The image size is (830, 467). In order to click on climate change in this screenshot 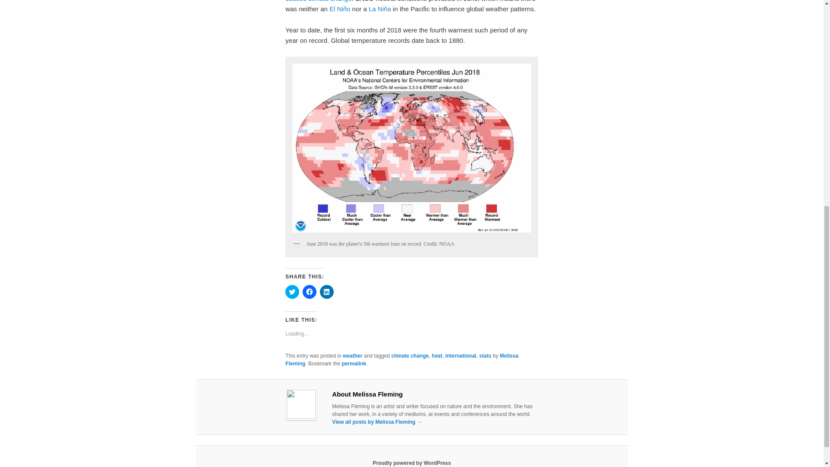, I will do `click(410, 356)`.